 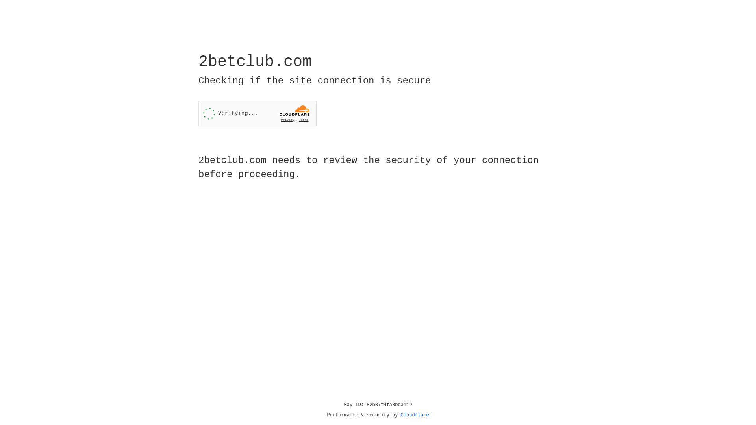 What do you see at coordinates (415, 415) in the screenshot?
I see `Cloudflare` at bounding box center [415, 415].